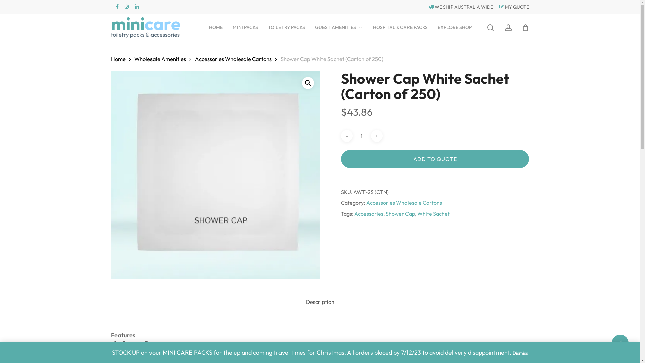 Image resolution: width=645 pixels, height=363 pixels. I want to click on white-sachet-shower-cap.jpg, so click(216, 175).